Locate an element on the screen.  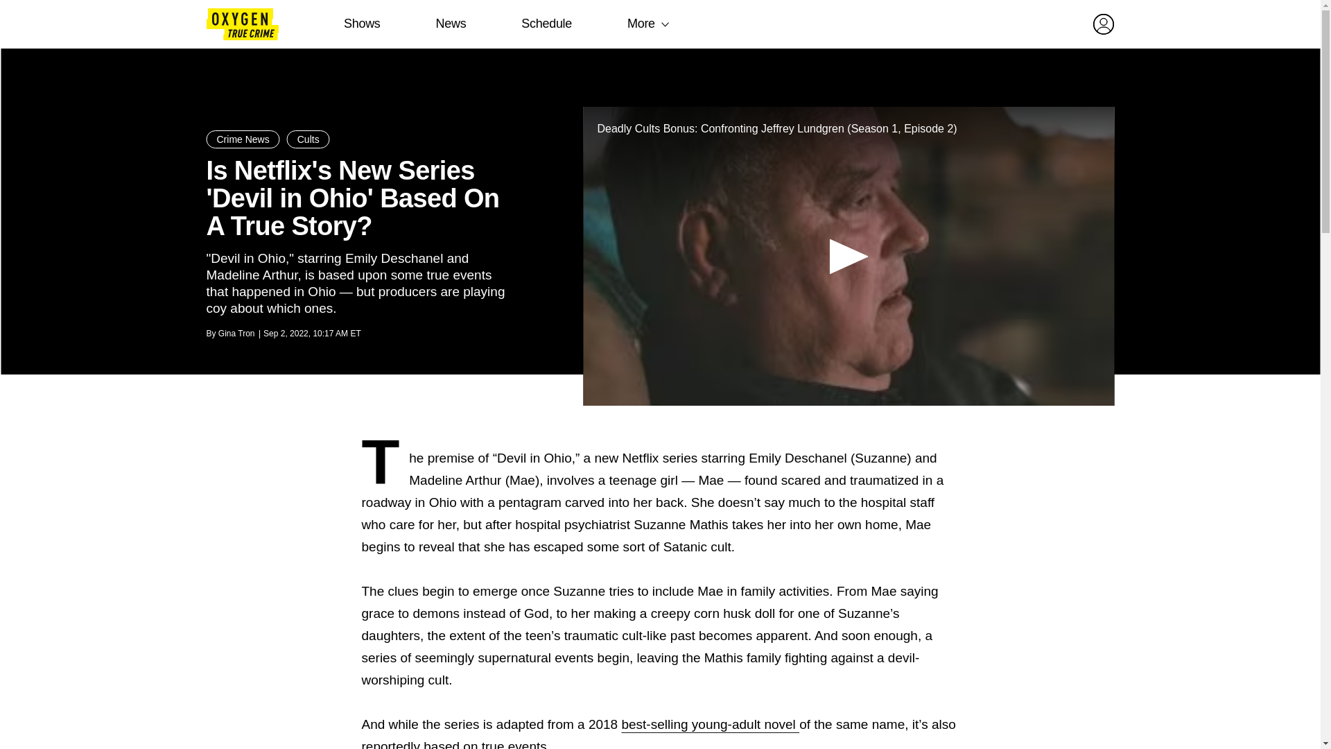
Crime News is located at coordinates (243, 139).